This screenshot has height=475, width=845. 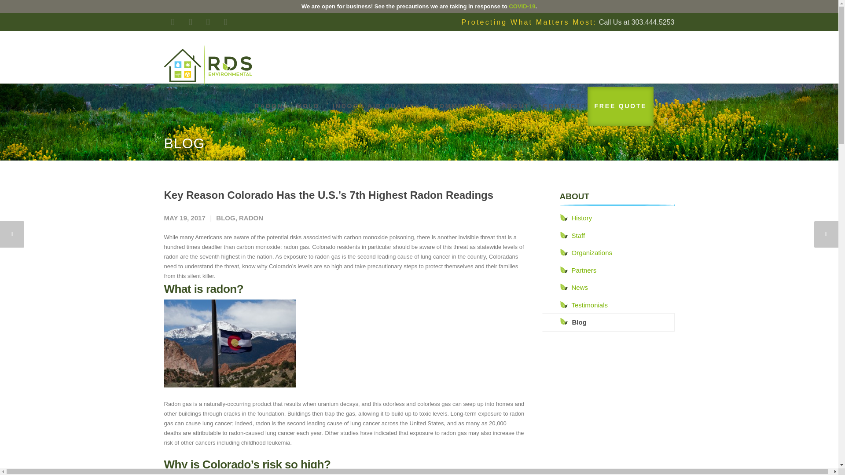 I want to click on ABOUT, so click(x=516, y=106).